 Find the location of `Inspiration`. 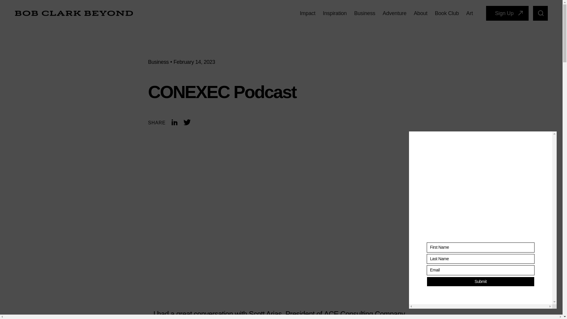

Inspiration is located at coordinates (334, 13).